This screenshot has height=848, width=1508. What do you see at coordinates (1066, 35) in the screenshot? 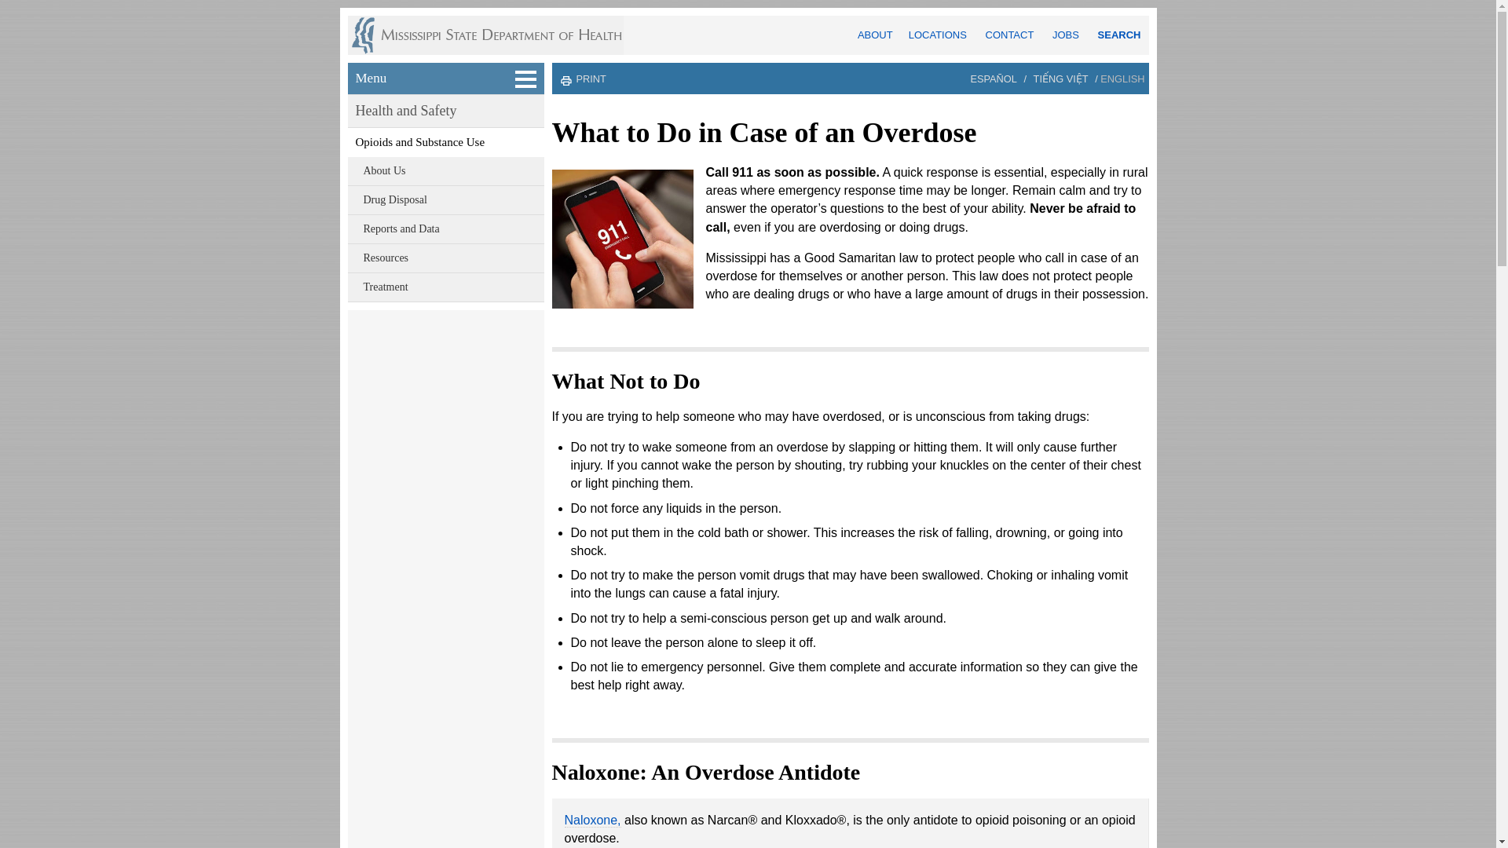
I see `JOBS` at bounding box center [1066, 35].